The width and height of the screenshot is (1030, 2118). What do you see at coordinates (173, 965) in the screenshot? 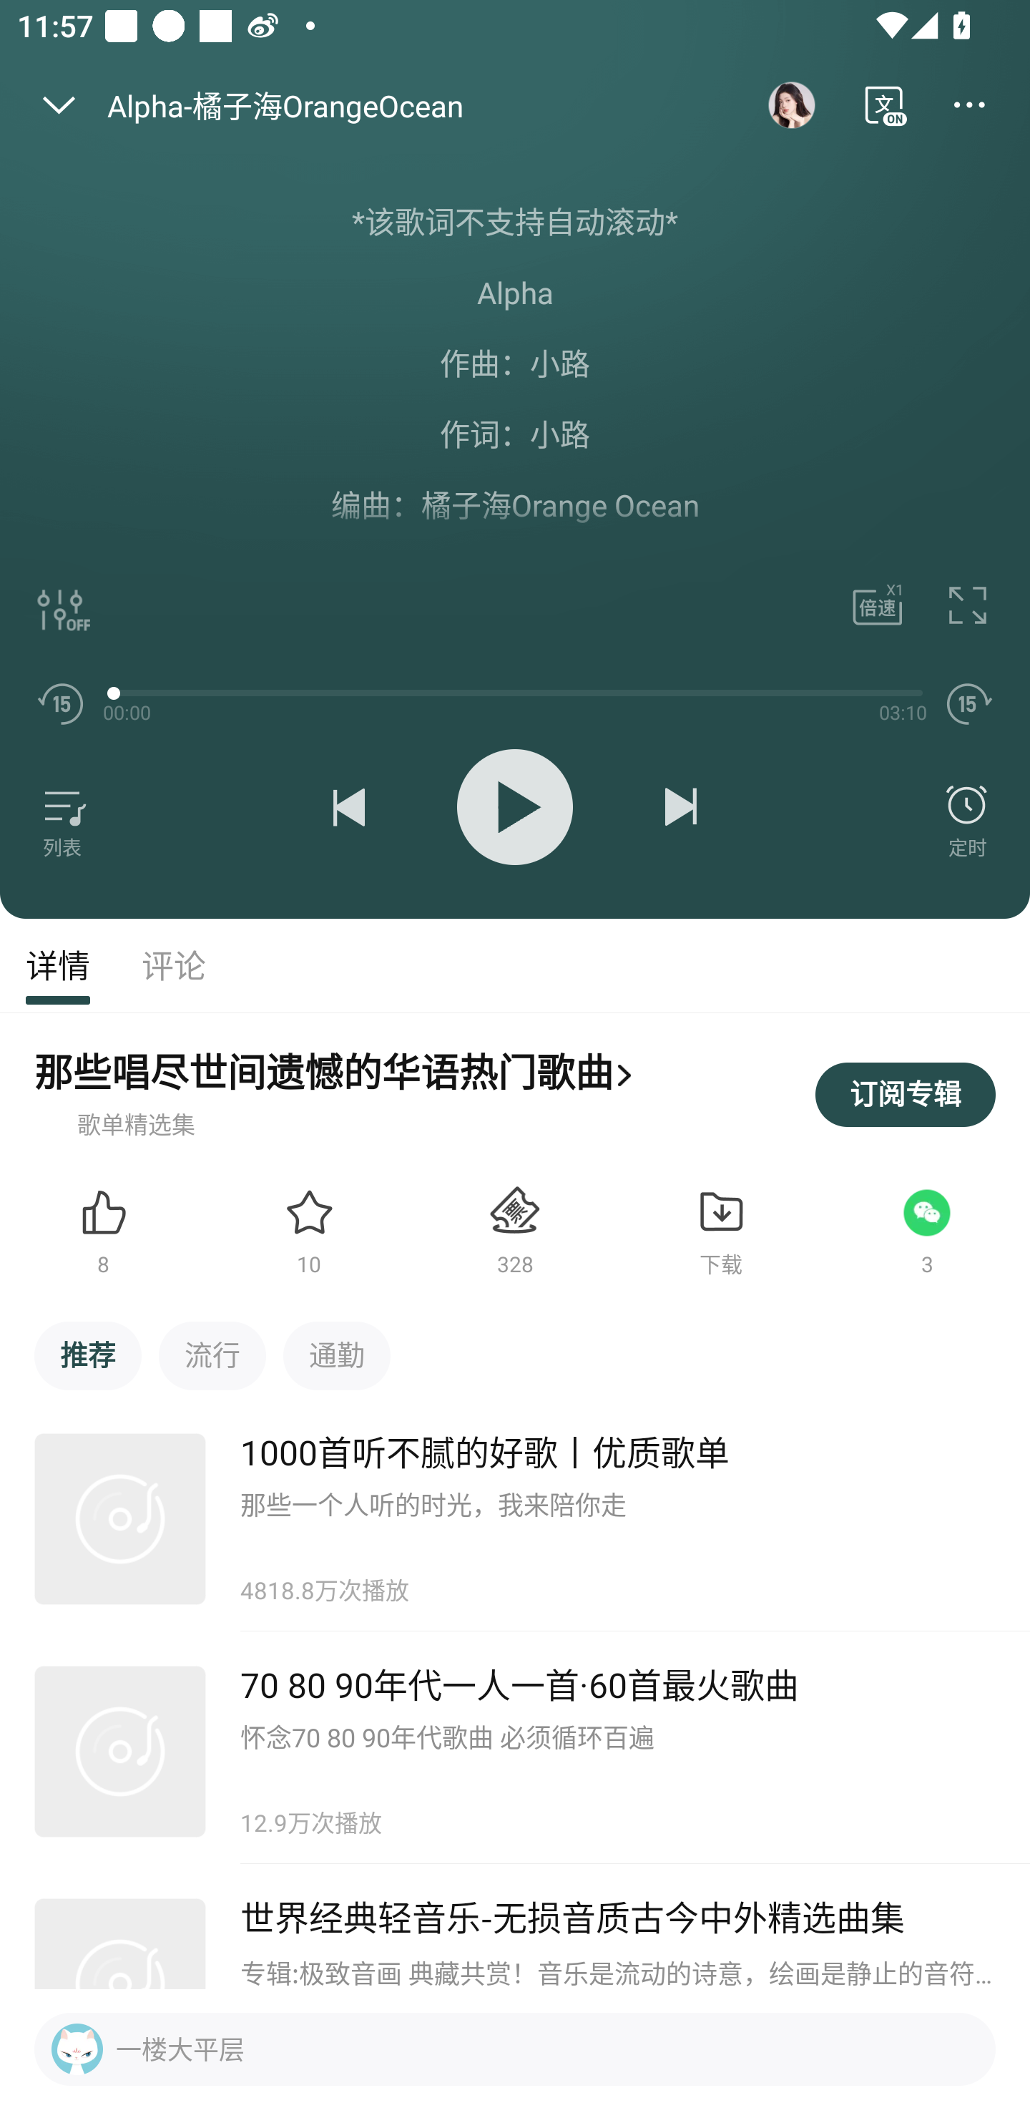
I see `评论` at bounding box center [173, 965].